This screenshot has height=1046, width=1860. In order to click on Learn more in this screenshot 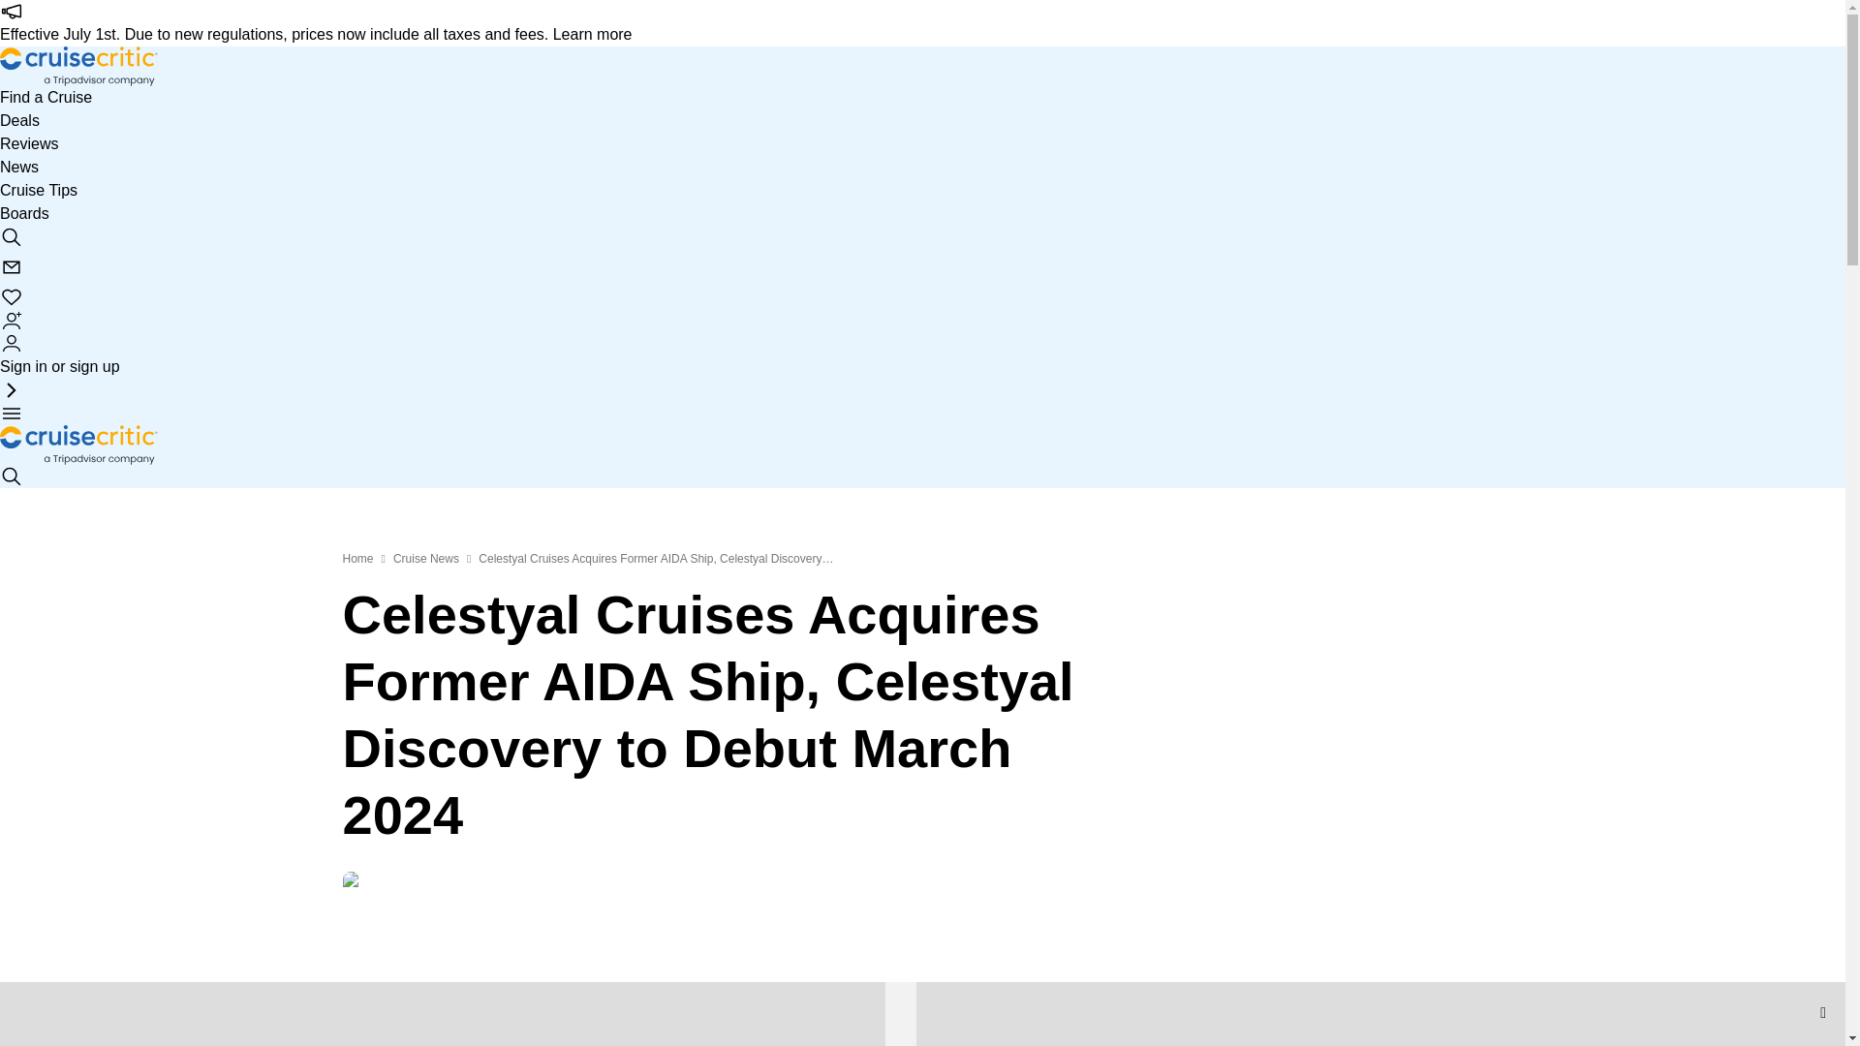, I will do `click(592, 35)`.